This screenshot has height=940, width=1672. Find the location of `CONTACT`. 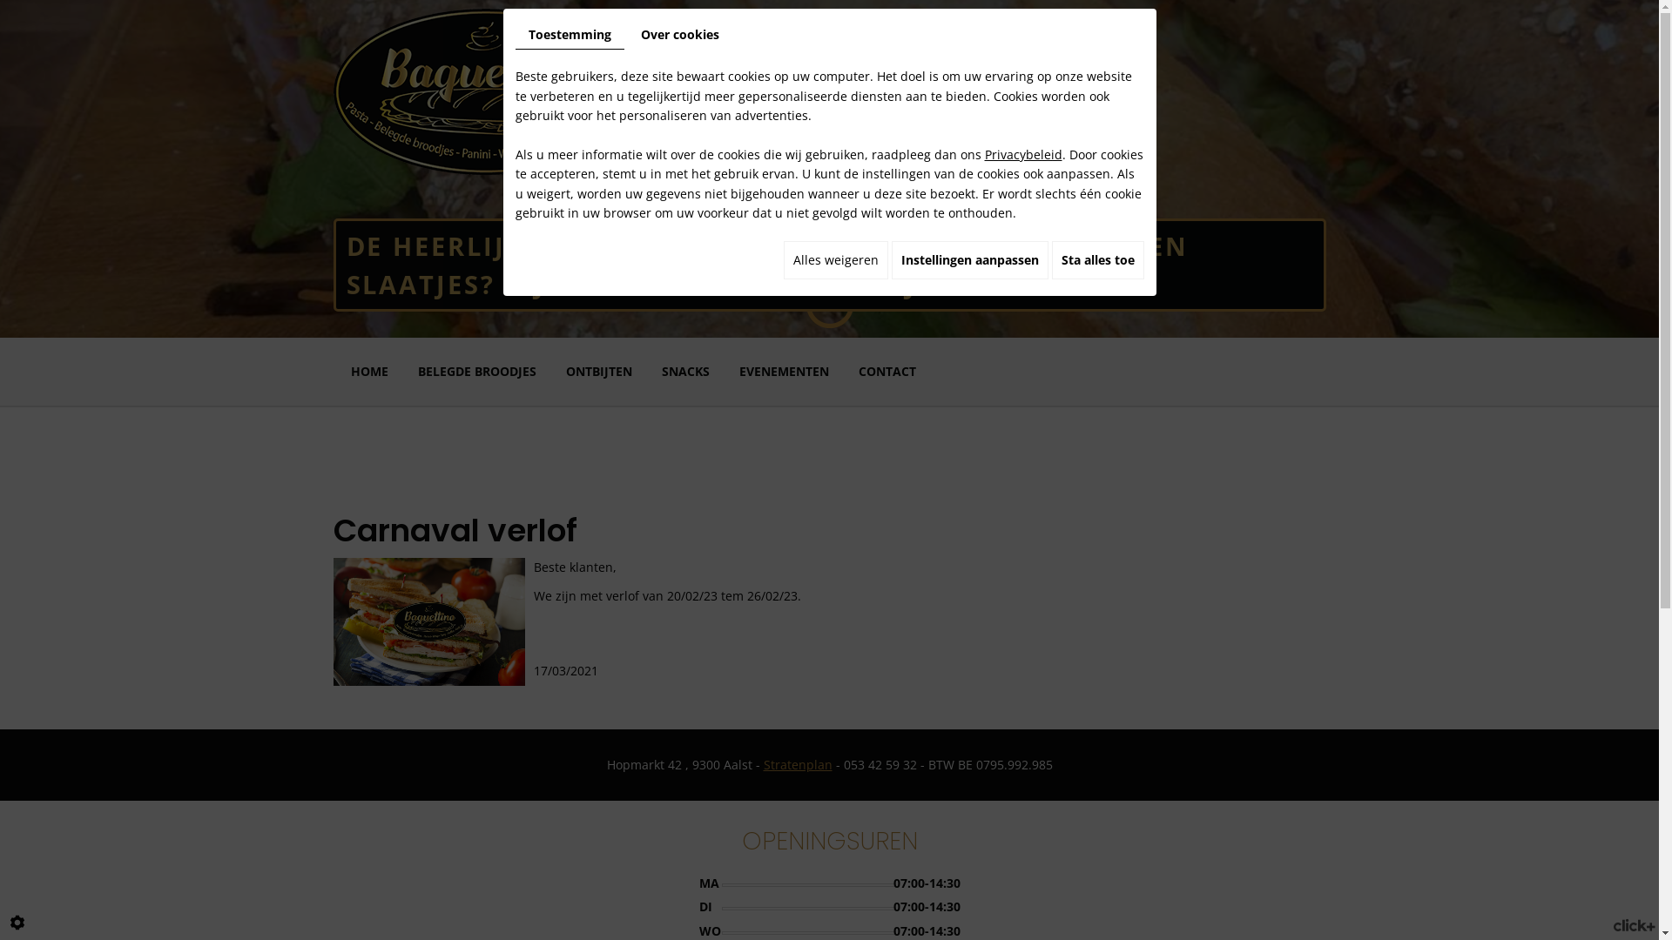

CONTACT is located at coordinates (887, 372).